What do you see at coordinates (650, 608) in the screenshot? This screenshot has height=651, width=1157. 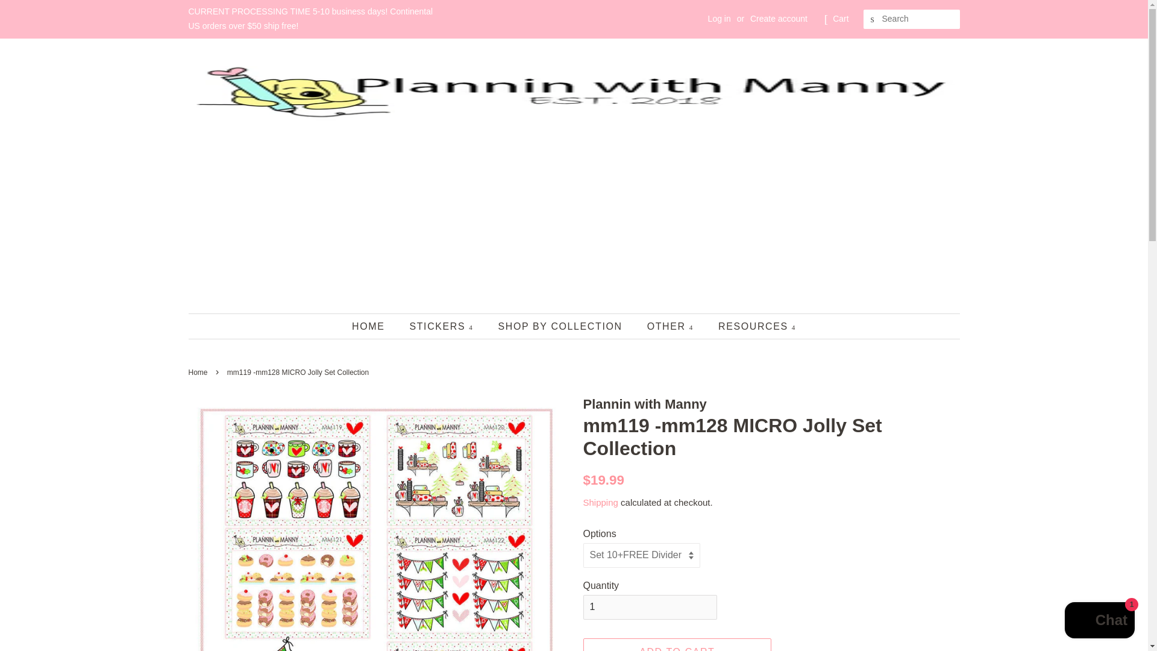 I see `1` at bounding box center [650, 608].